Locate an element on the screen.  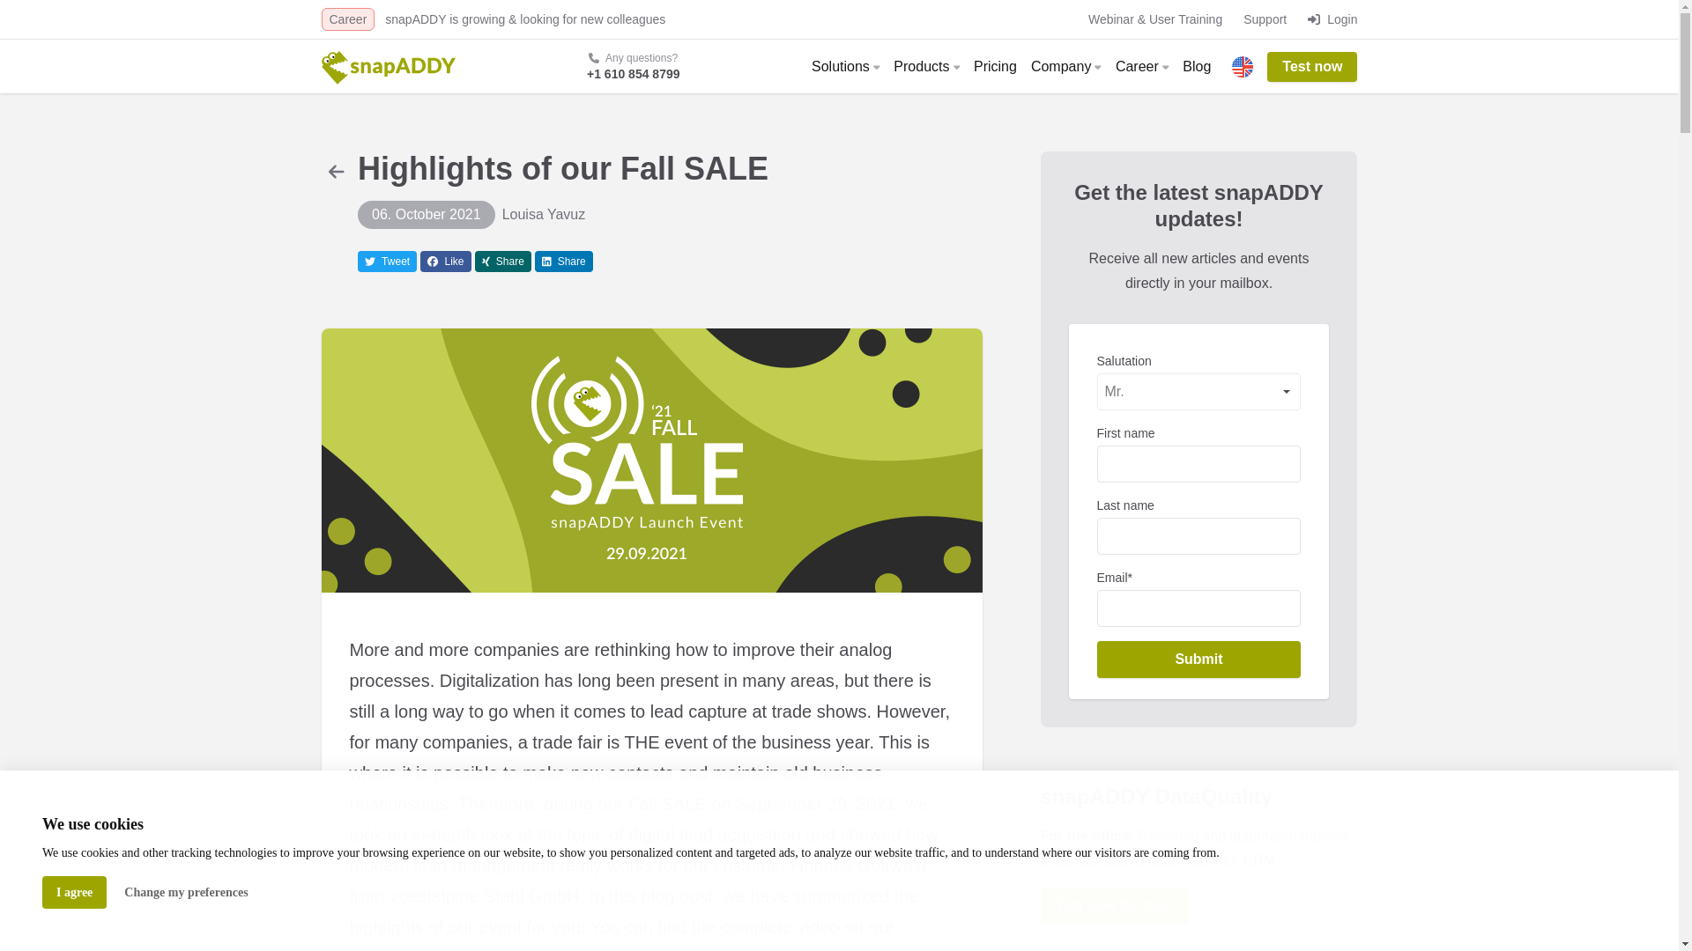
Login is located at coordinates (1332, 18).